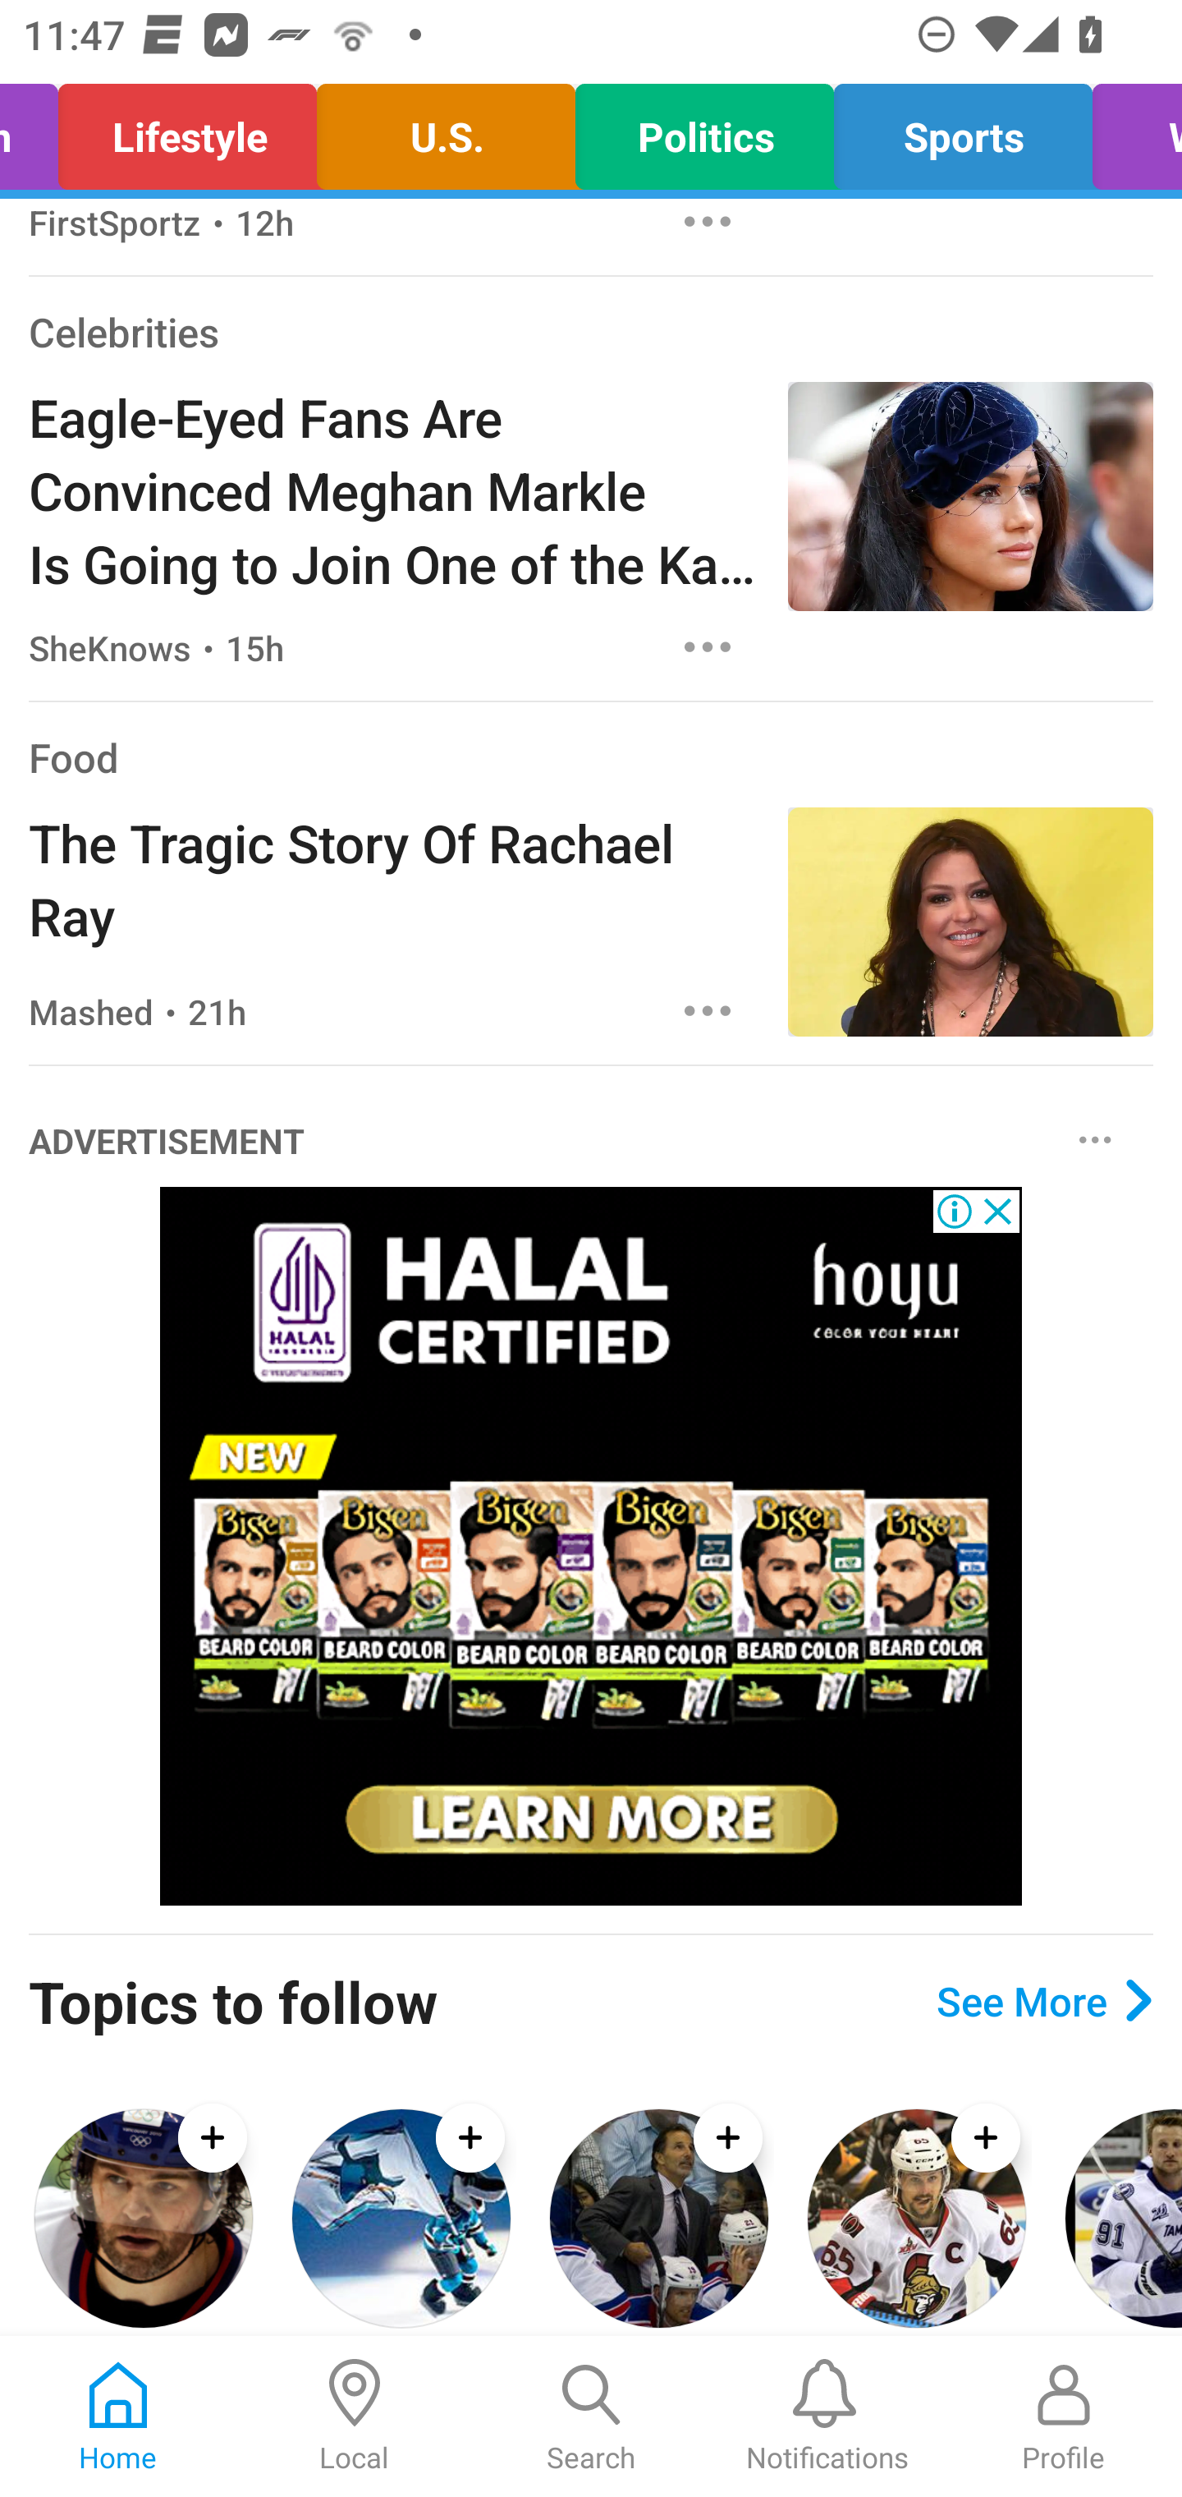  What do you see at coordinates (964, 130) in the screenshot?
I see `Sports` at bounding box center [964, 130].